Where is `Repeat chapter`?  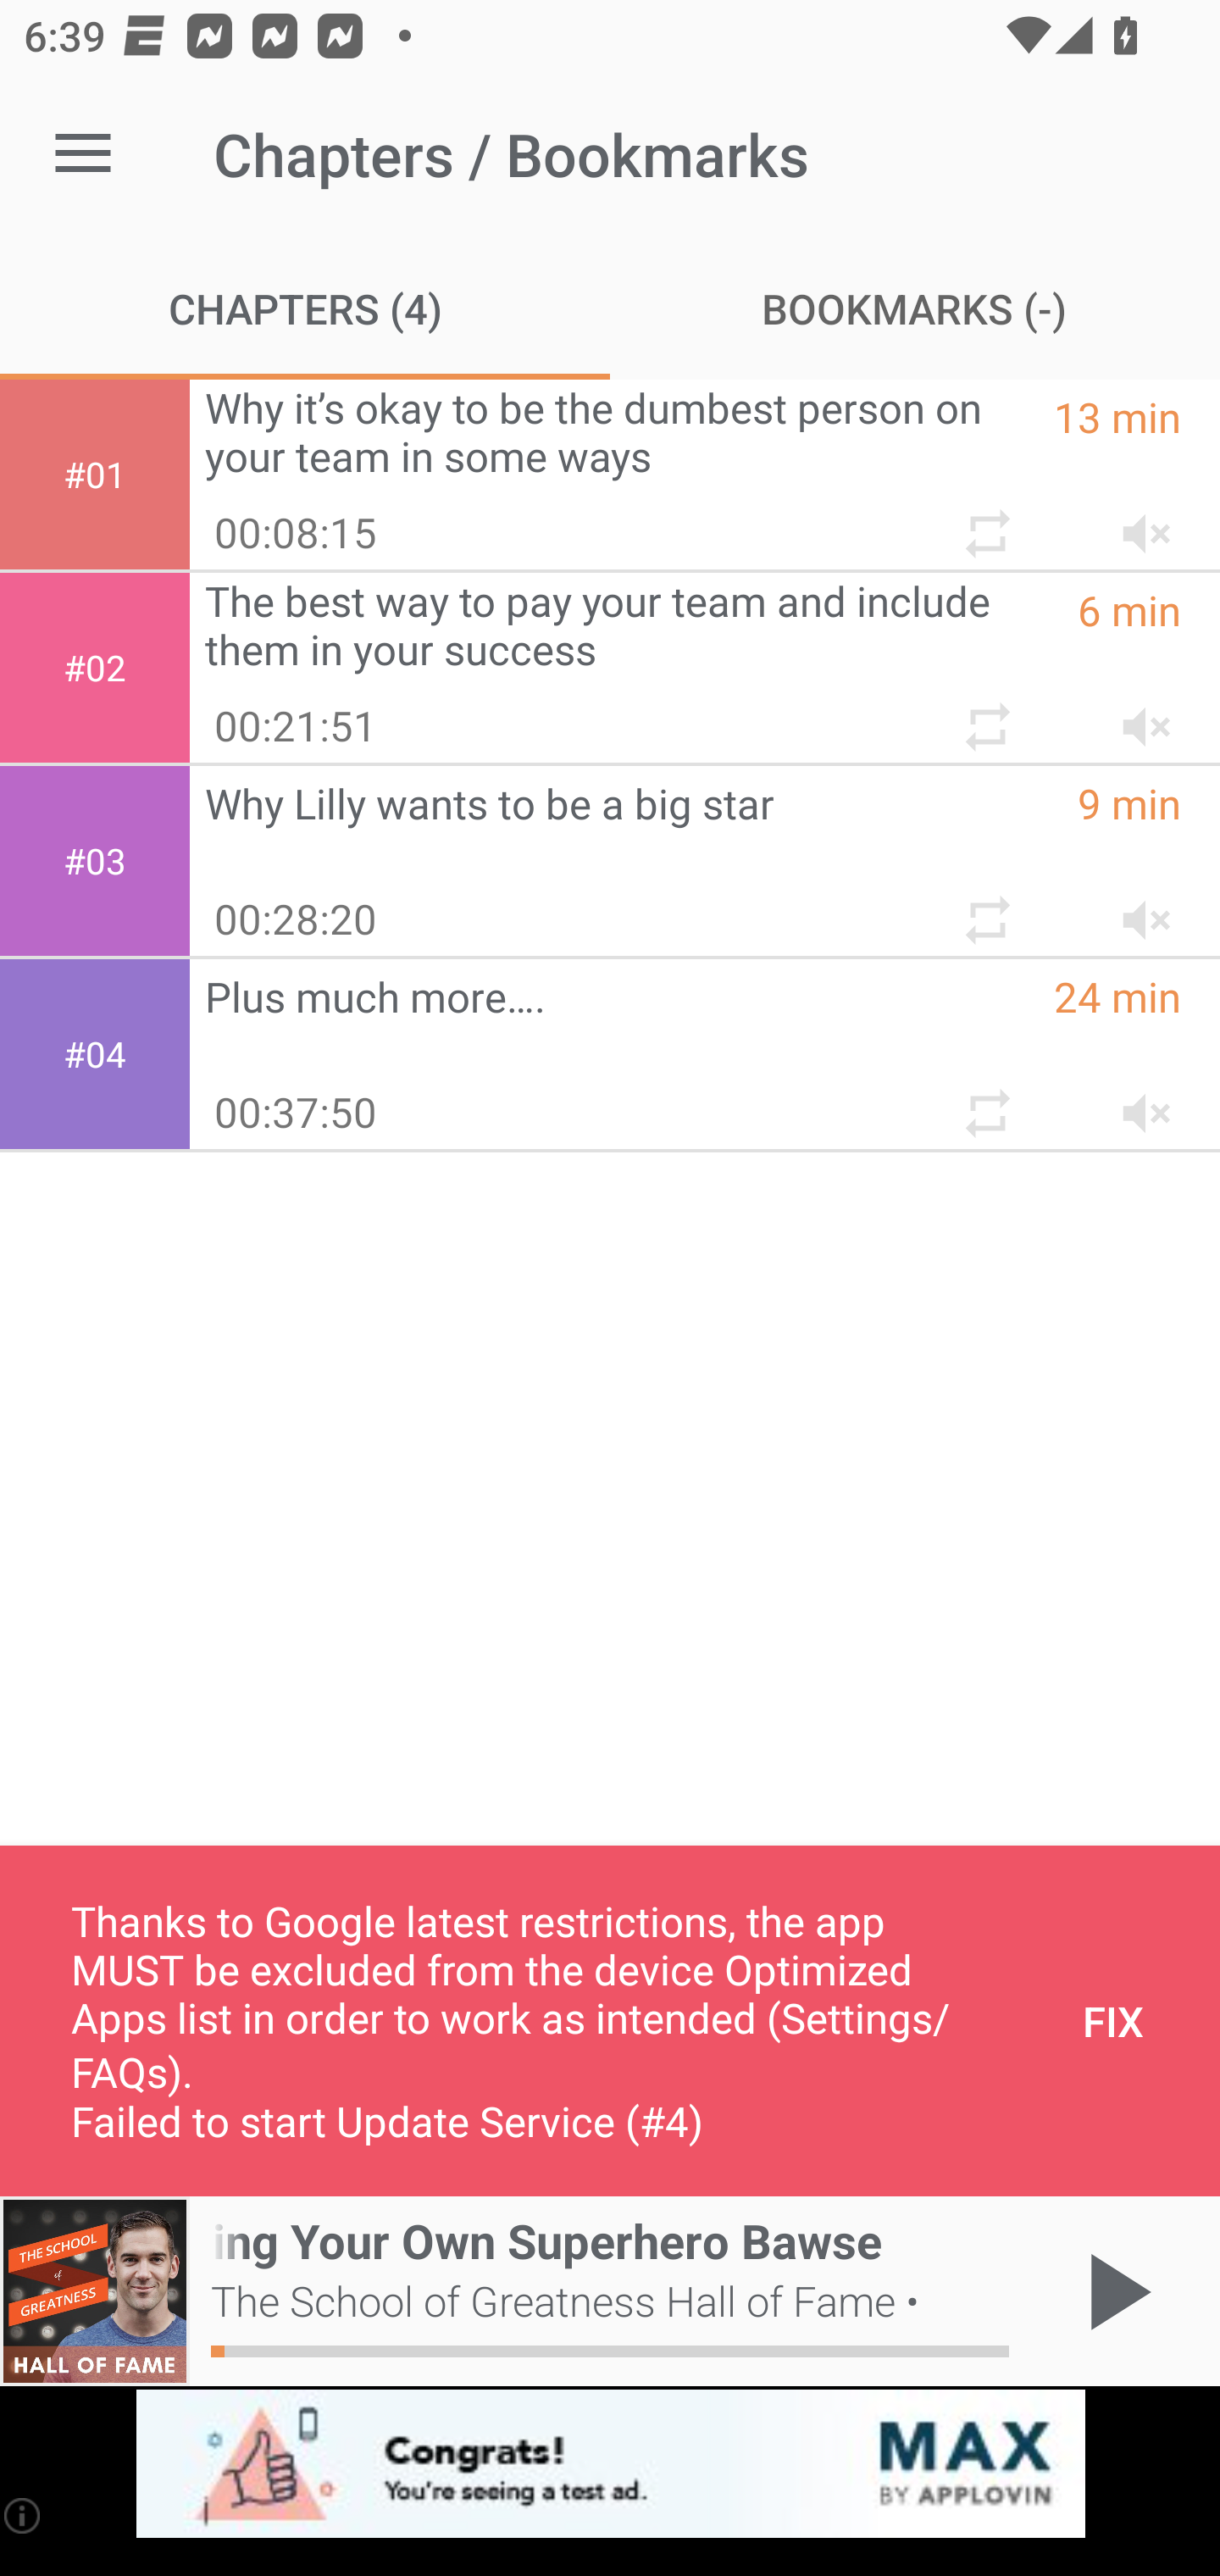 Repeat chapter is located at coordinates (984, 1101).